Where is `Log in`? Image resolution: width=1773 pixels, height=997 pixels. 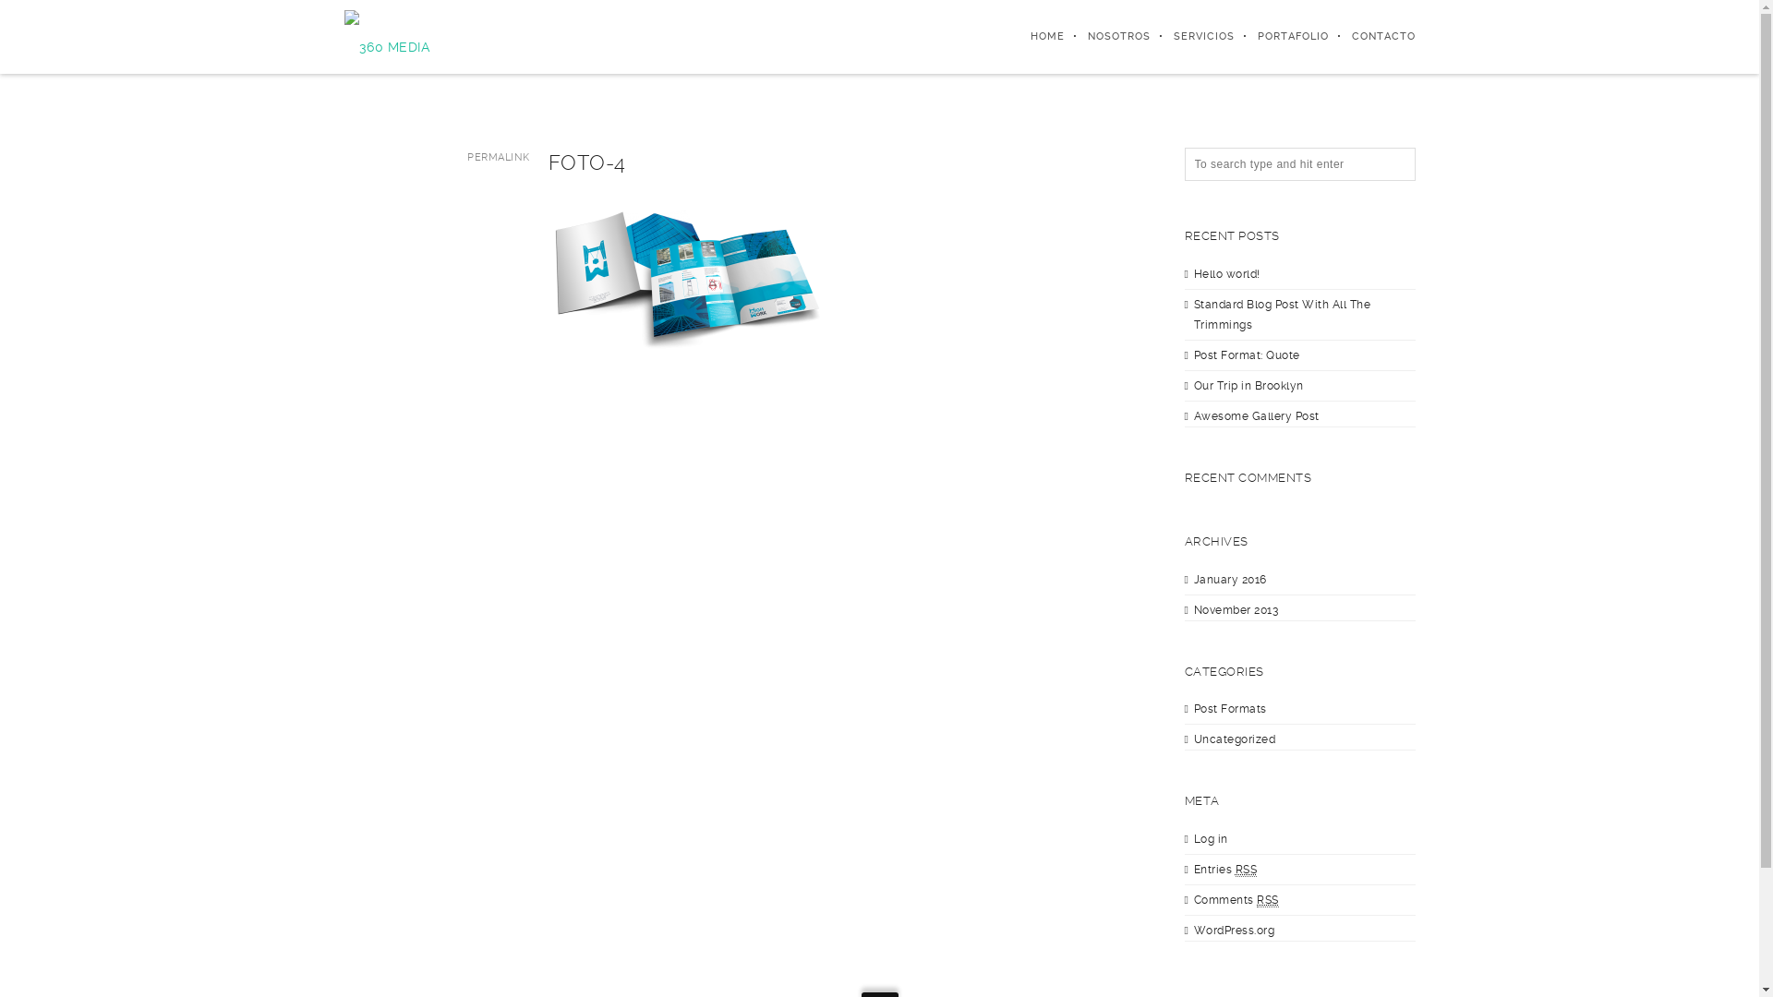
Log in is located at coordinates (1210, 839).